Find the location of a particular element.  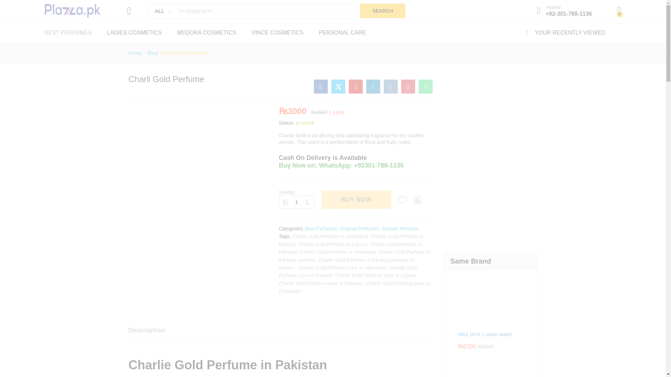

1 is located at coordinates (297, 202).